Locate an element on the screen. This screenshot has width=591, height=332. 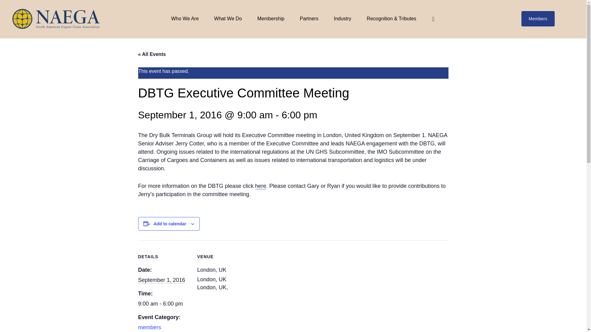
here is located at coordinates (261, 186).